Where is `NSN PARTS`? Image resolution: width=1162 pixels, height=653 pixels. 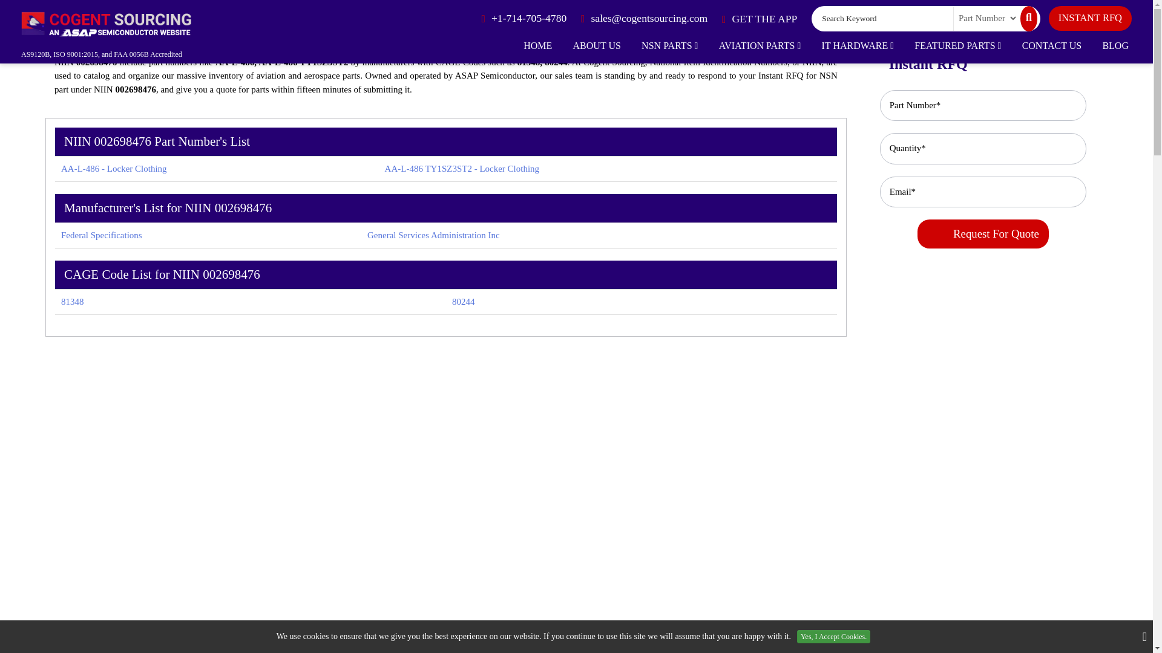
NSN PARTS is located at coordinates (669, 45).